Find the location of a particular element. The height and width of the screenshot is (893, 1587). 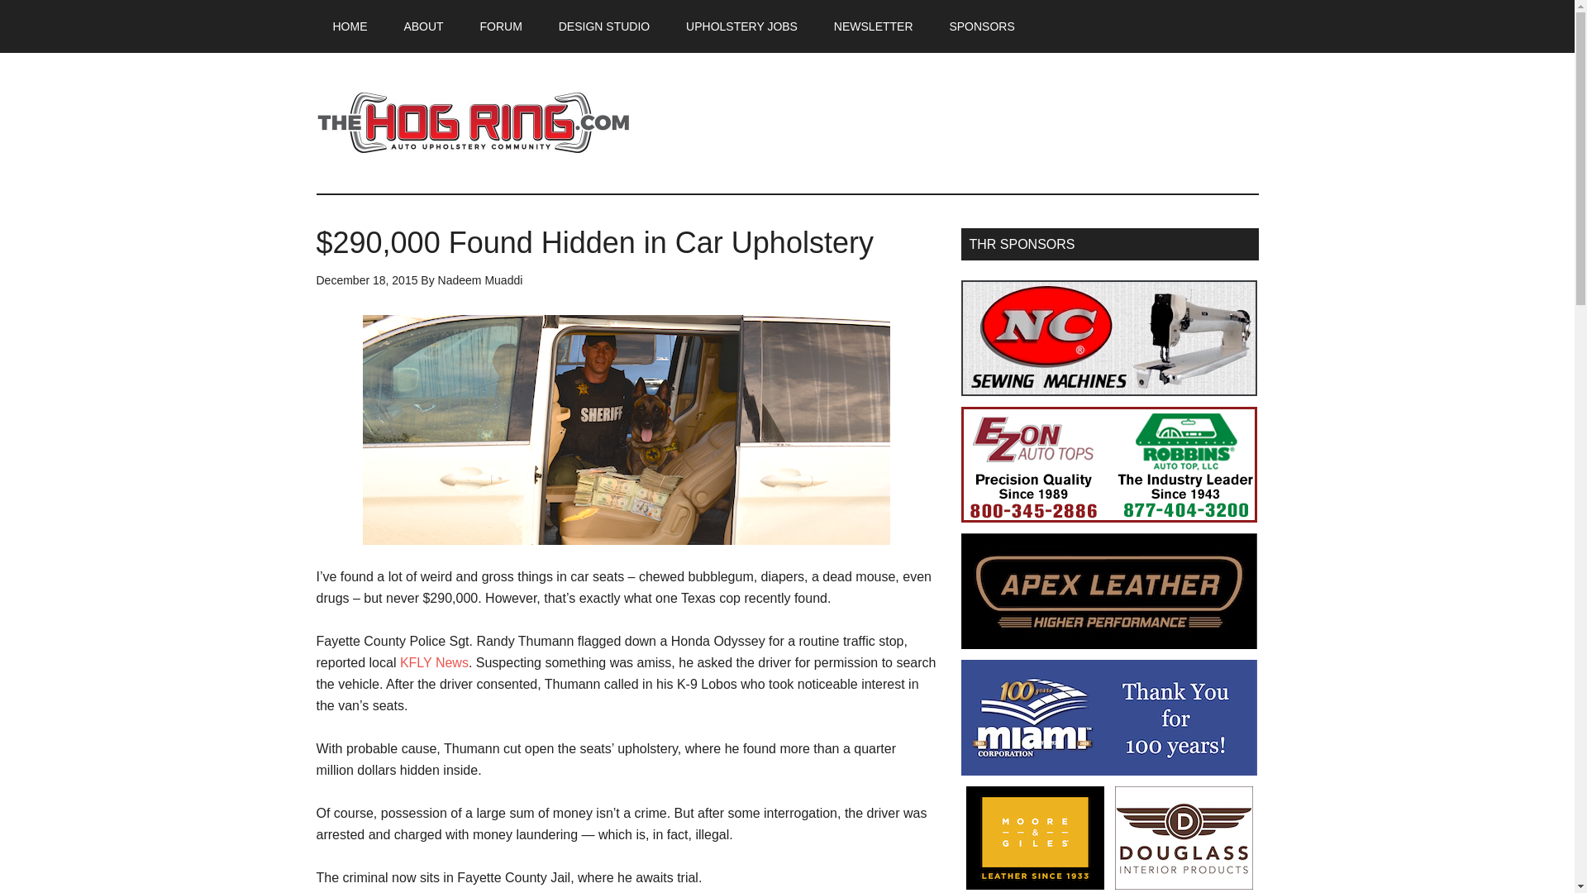

SPONSORS is located at coordinates (981, 26).